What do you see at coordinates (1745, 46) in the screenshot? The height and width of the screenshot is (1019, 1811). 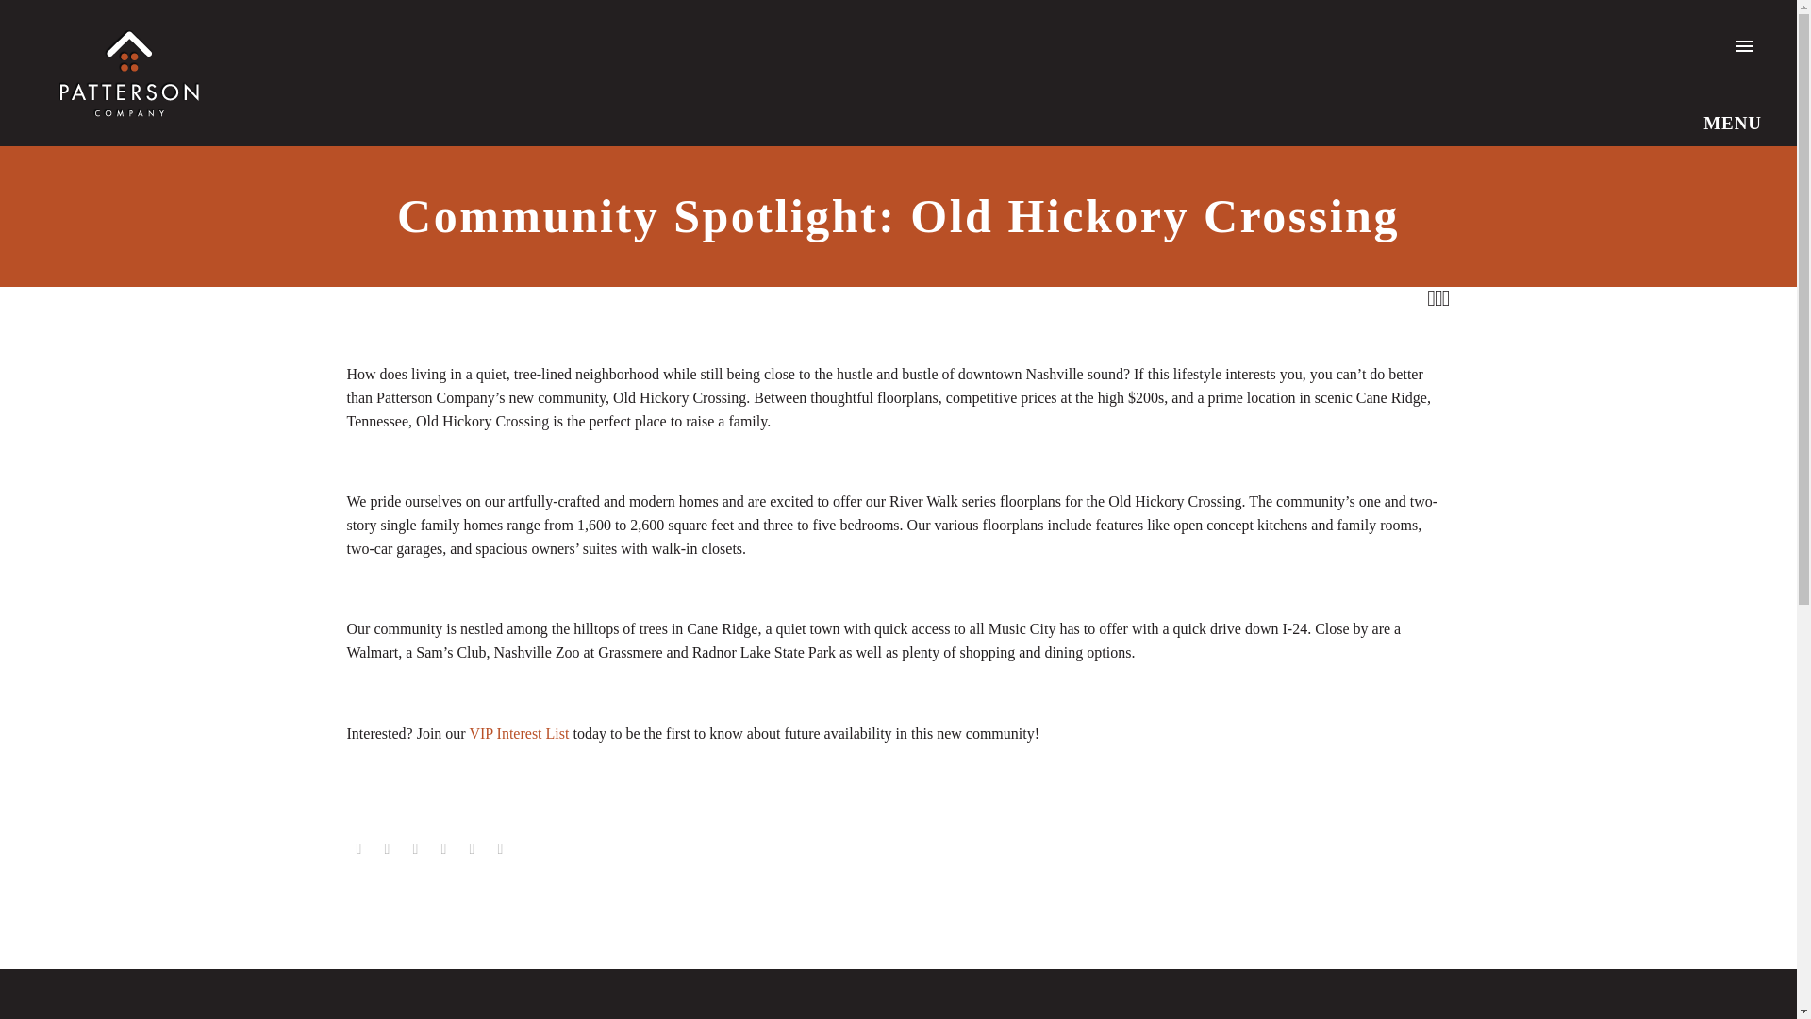 I see `Primary Menu` at bounding box center [1745, 46].